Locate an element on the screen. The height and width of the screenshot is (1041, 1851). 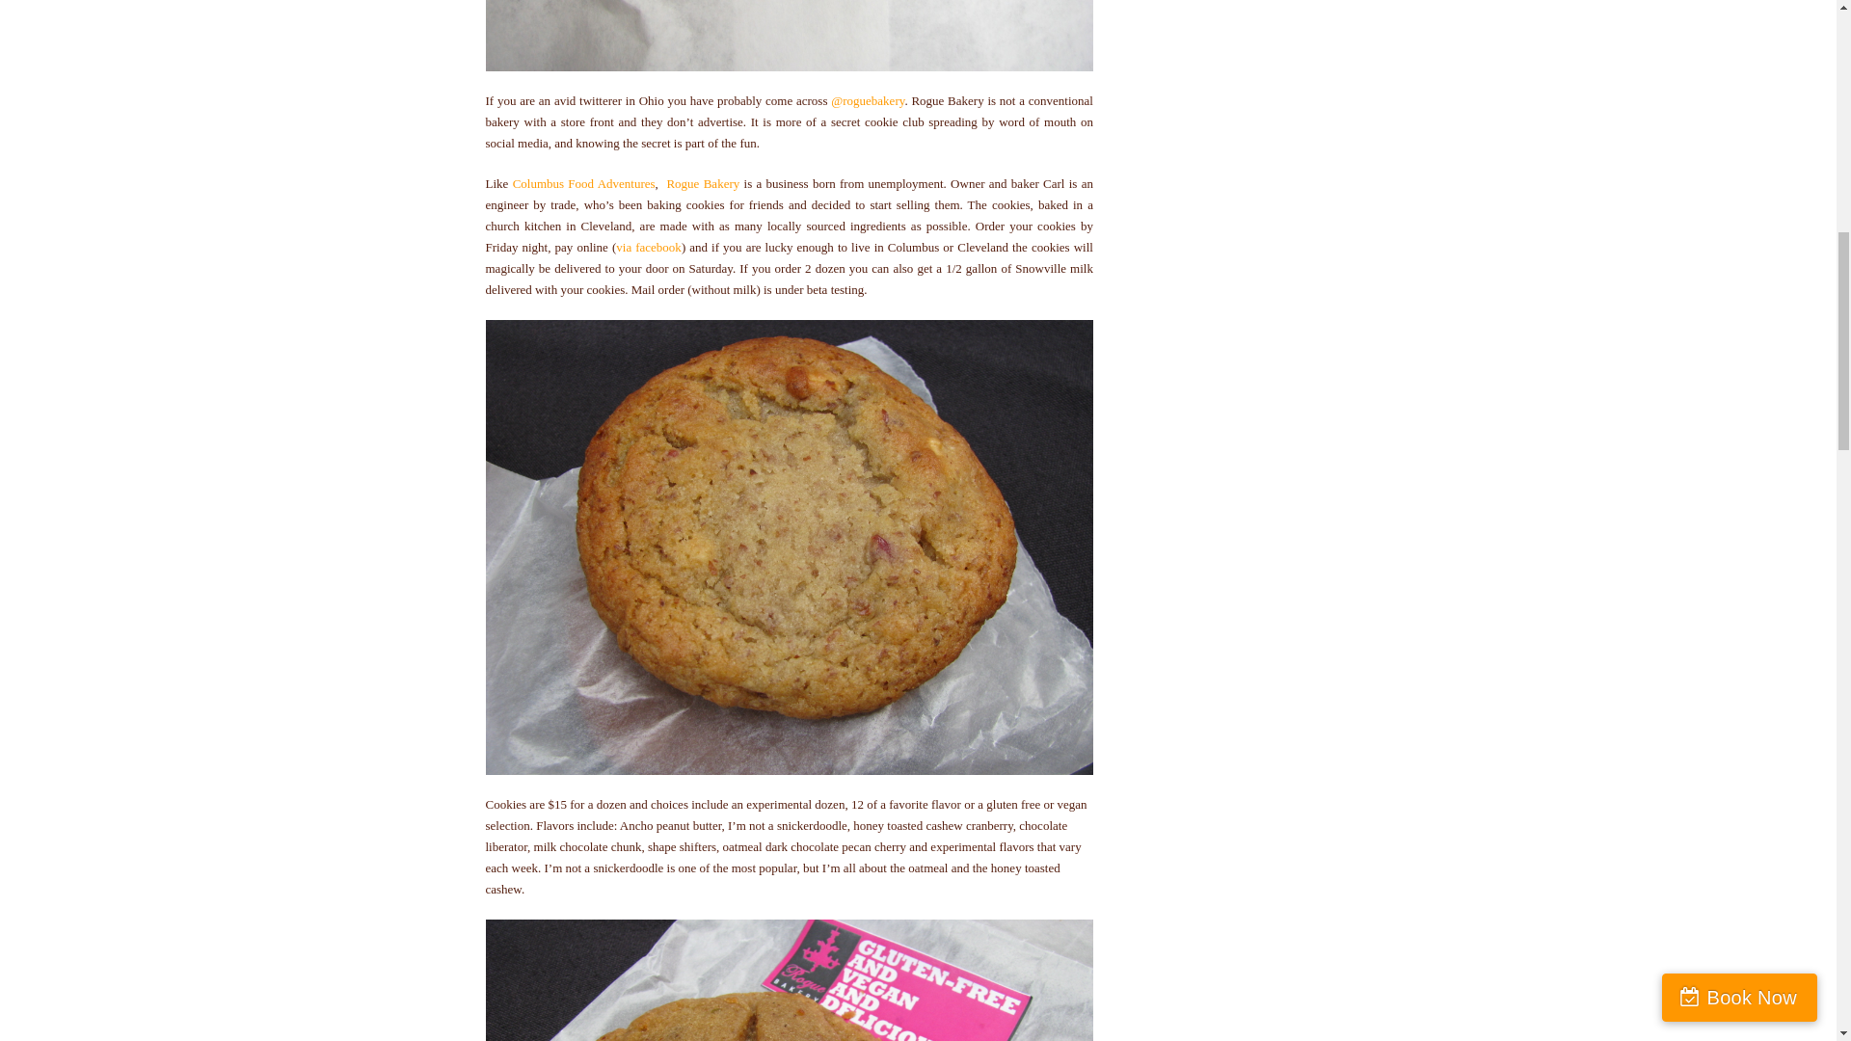
FareHarbor is located at coordinates (1706, 82).